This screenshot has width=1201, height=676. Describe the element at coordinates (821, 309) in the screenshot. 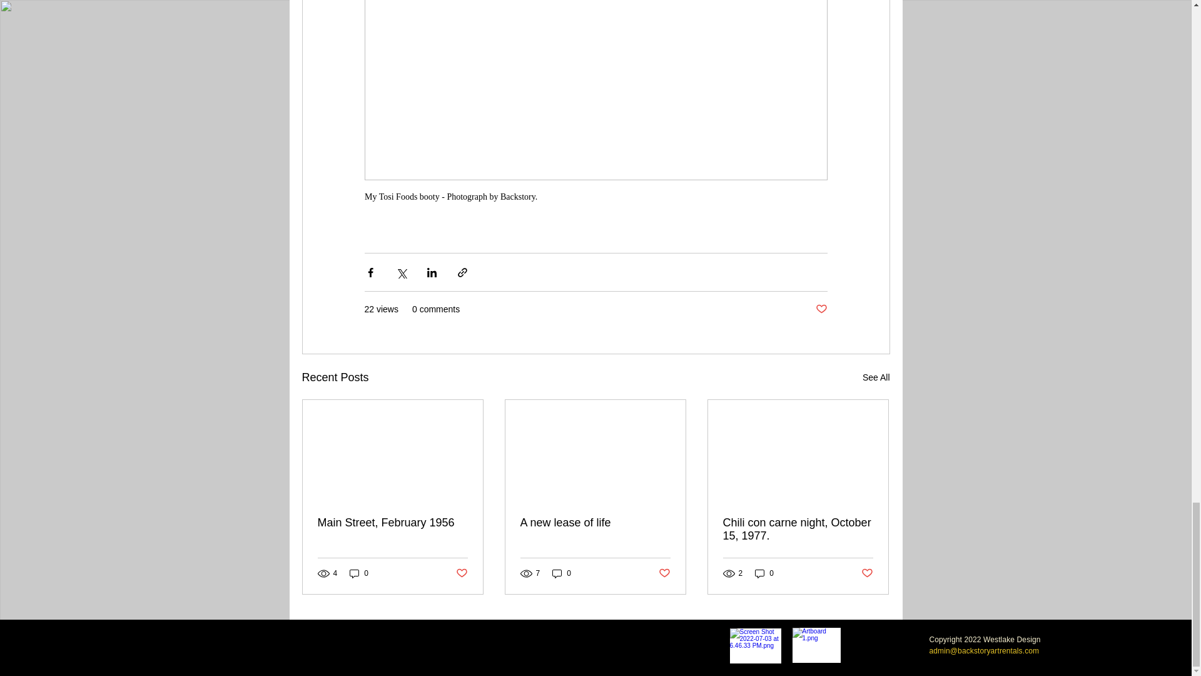

I see `Post not marked as liked` at that location.